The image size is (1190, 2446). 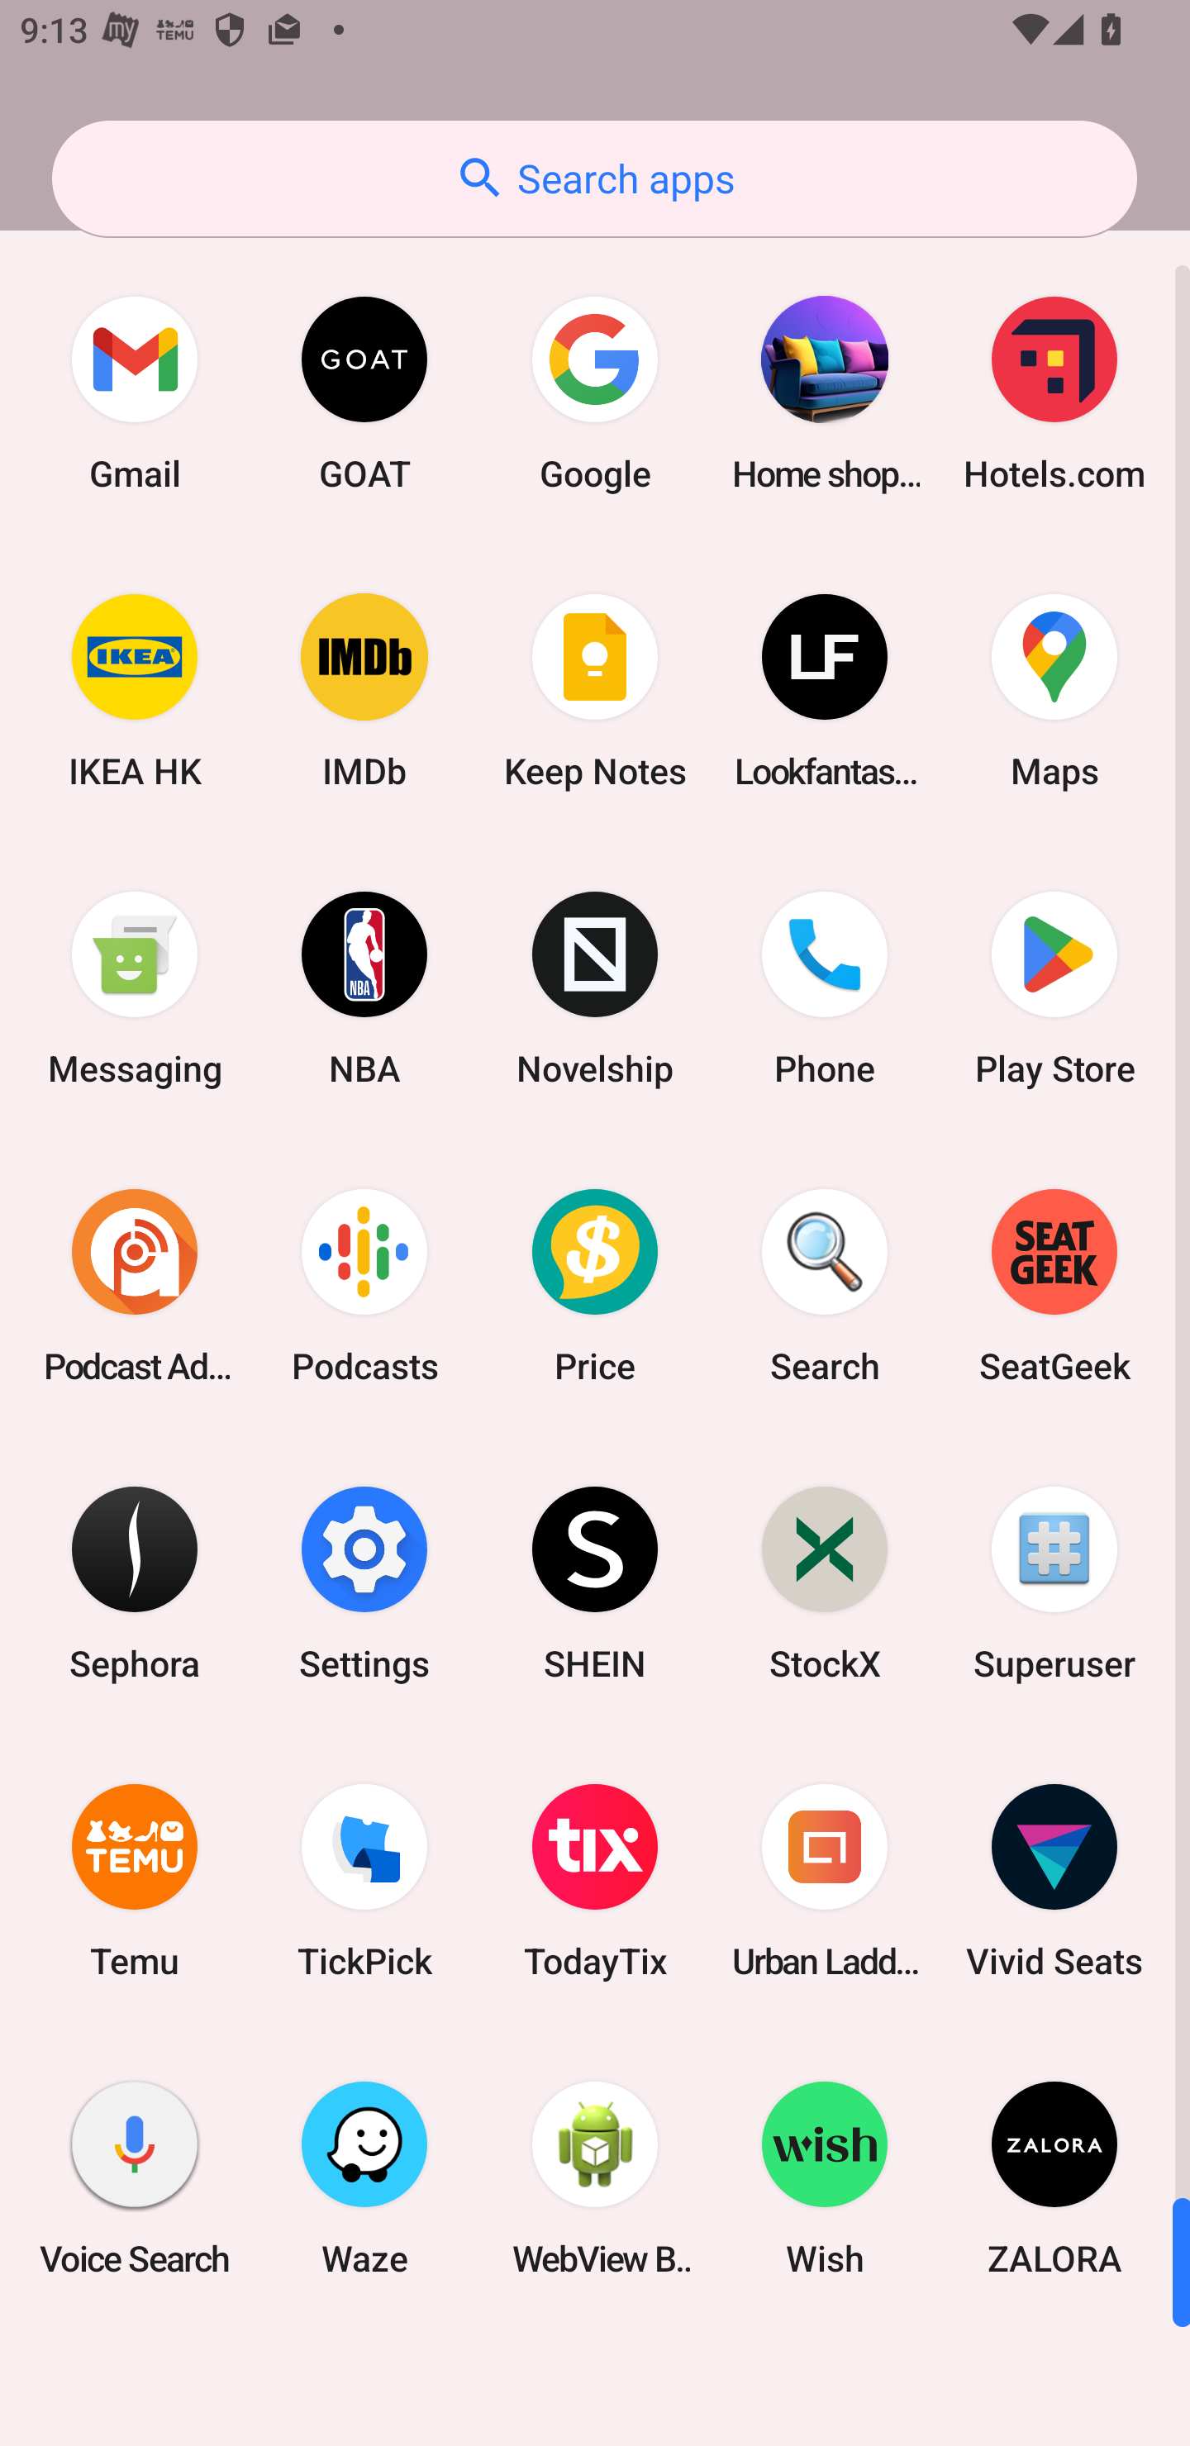 I want to click on Lookfantastic, so click(x=825, y=691).